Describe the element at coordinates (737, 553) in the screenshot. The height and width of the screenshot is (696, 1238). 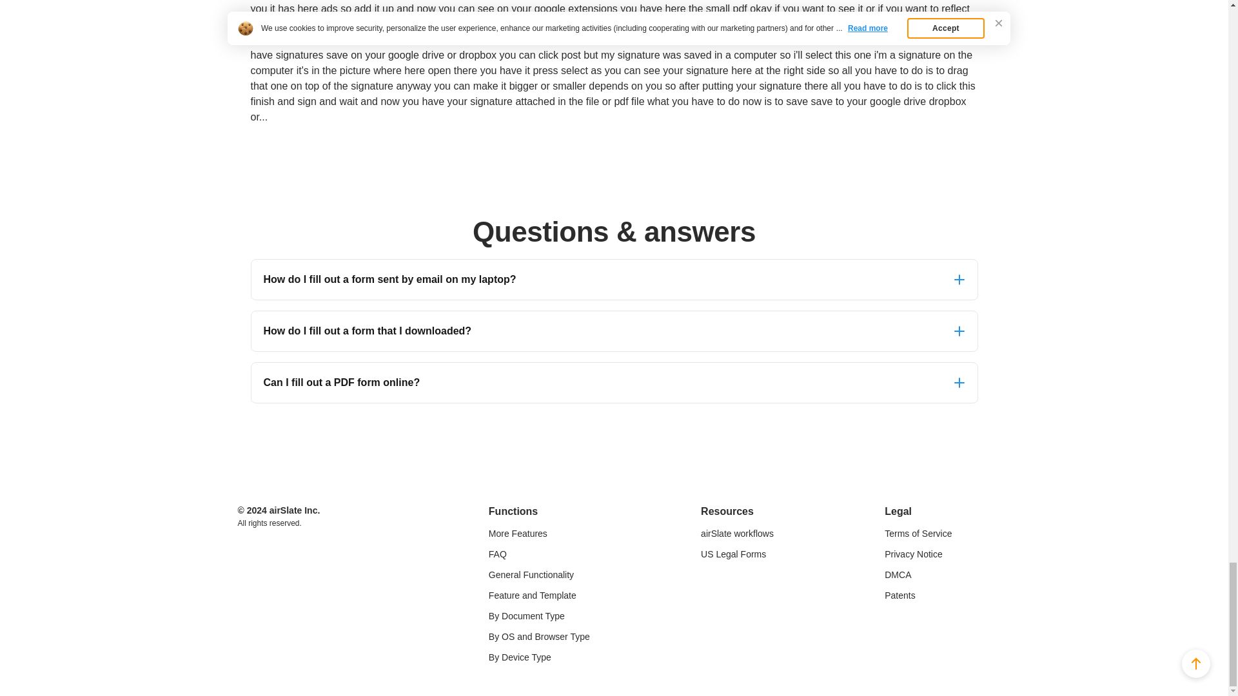
I see `US Legal Forms` at that location.